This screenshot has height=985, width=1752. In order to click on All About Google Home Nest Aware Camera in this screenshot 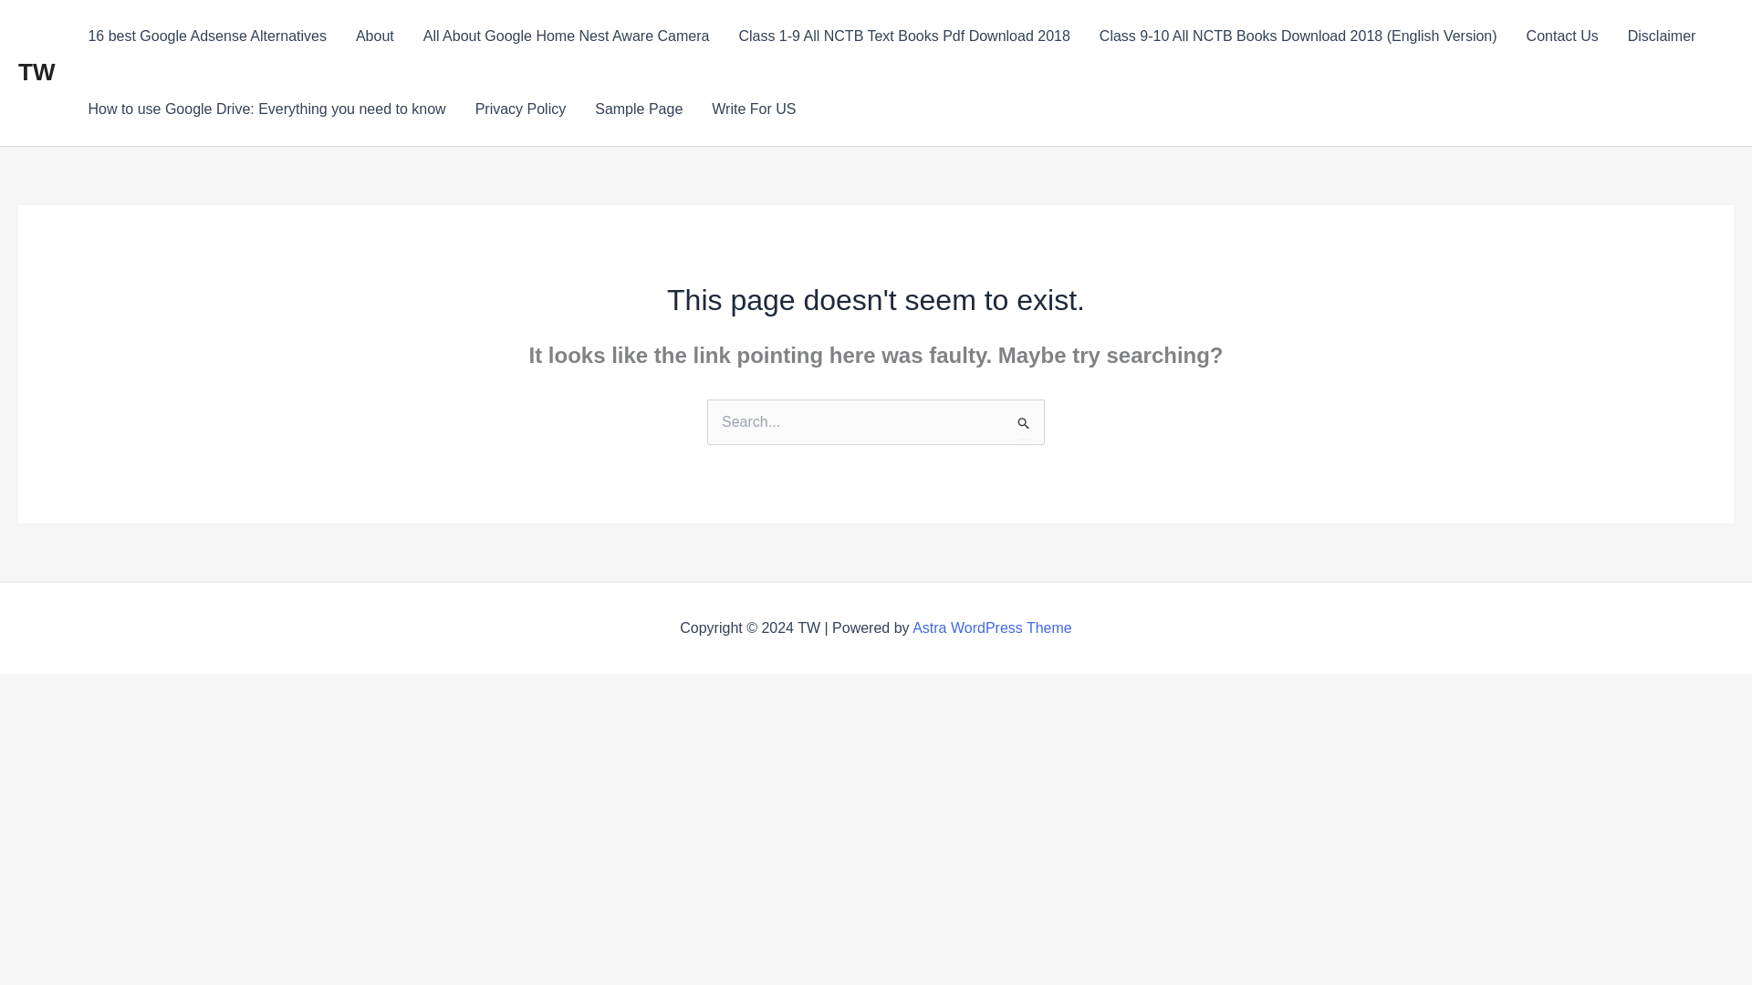, I will do `click(566, 36)`.